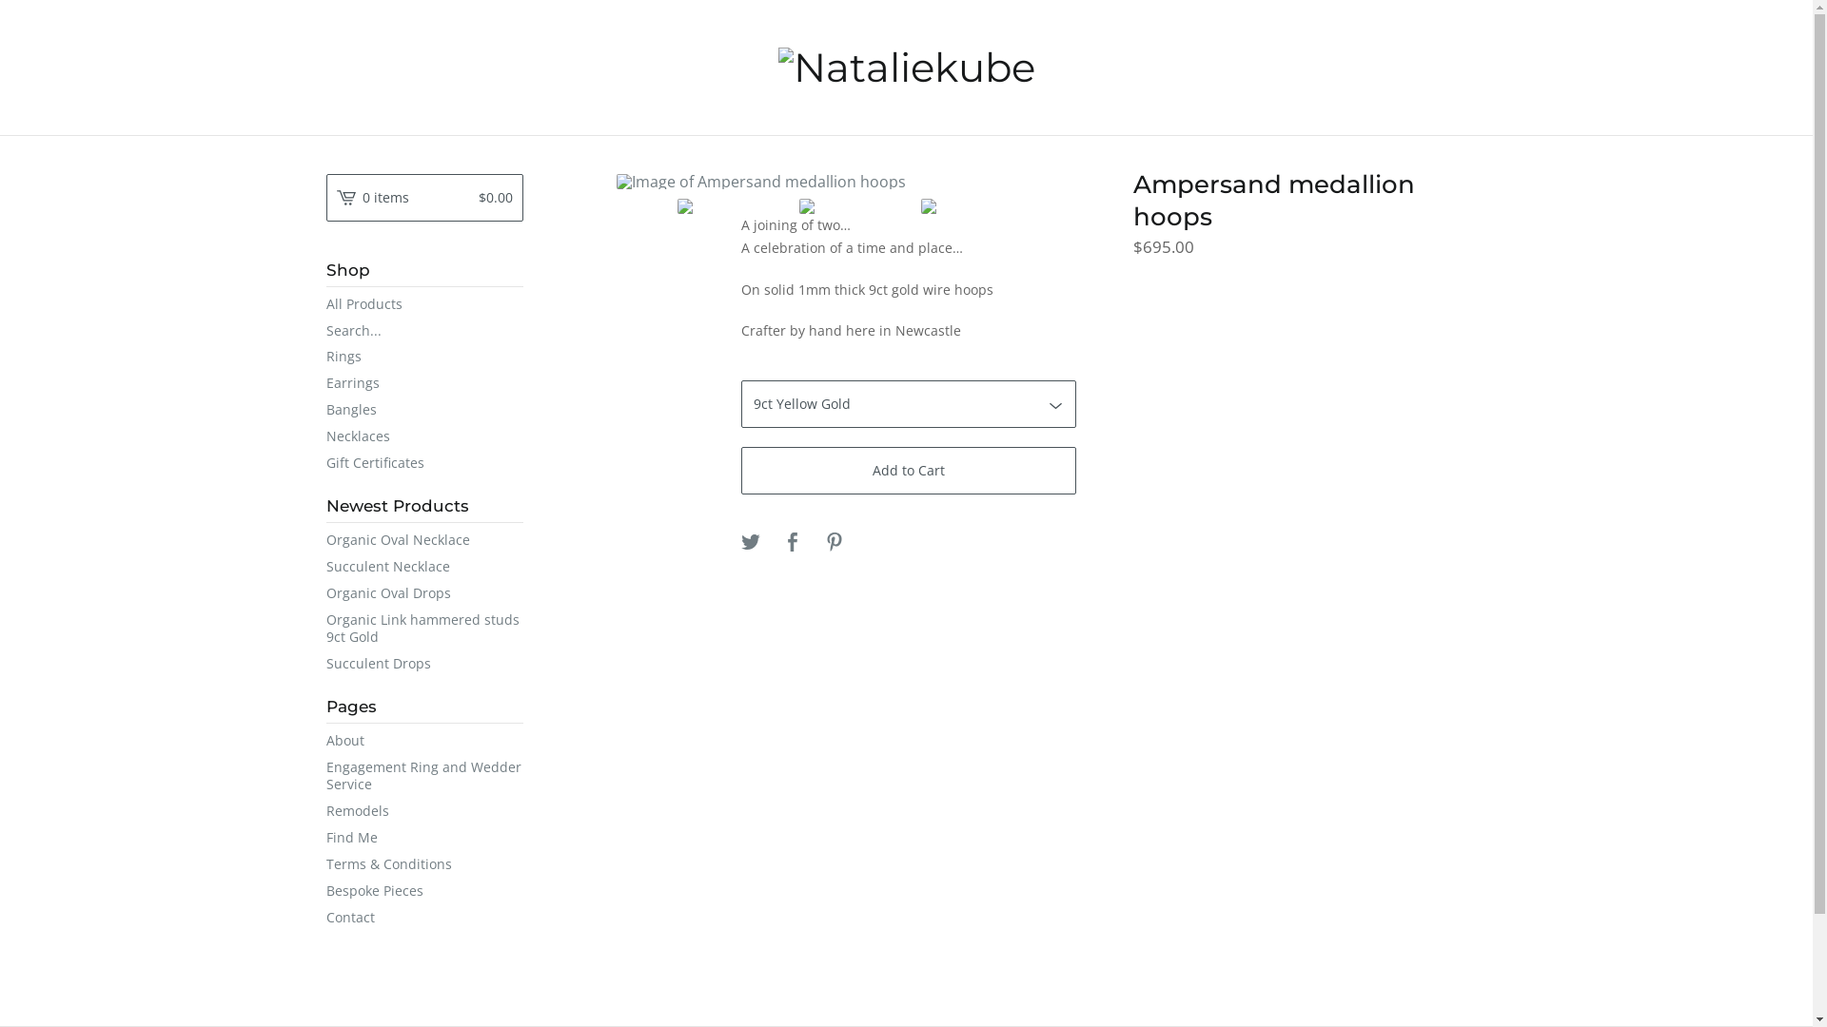  What do you see at coordinates (424, 918) in the screenshot?
I see `Contact` at bounding box center [424, 918].